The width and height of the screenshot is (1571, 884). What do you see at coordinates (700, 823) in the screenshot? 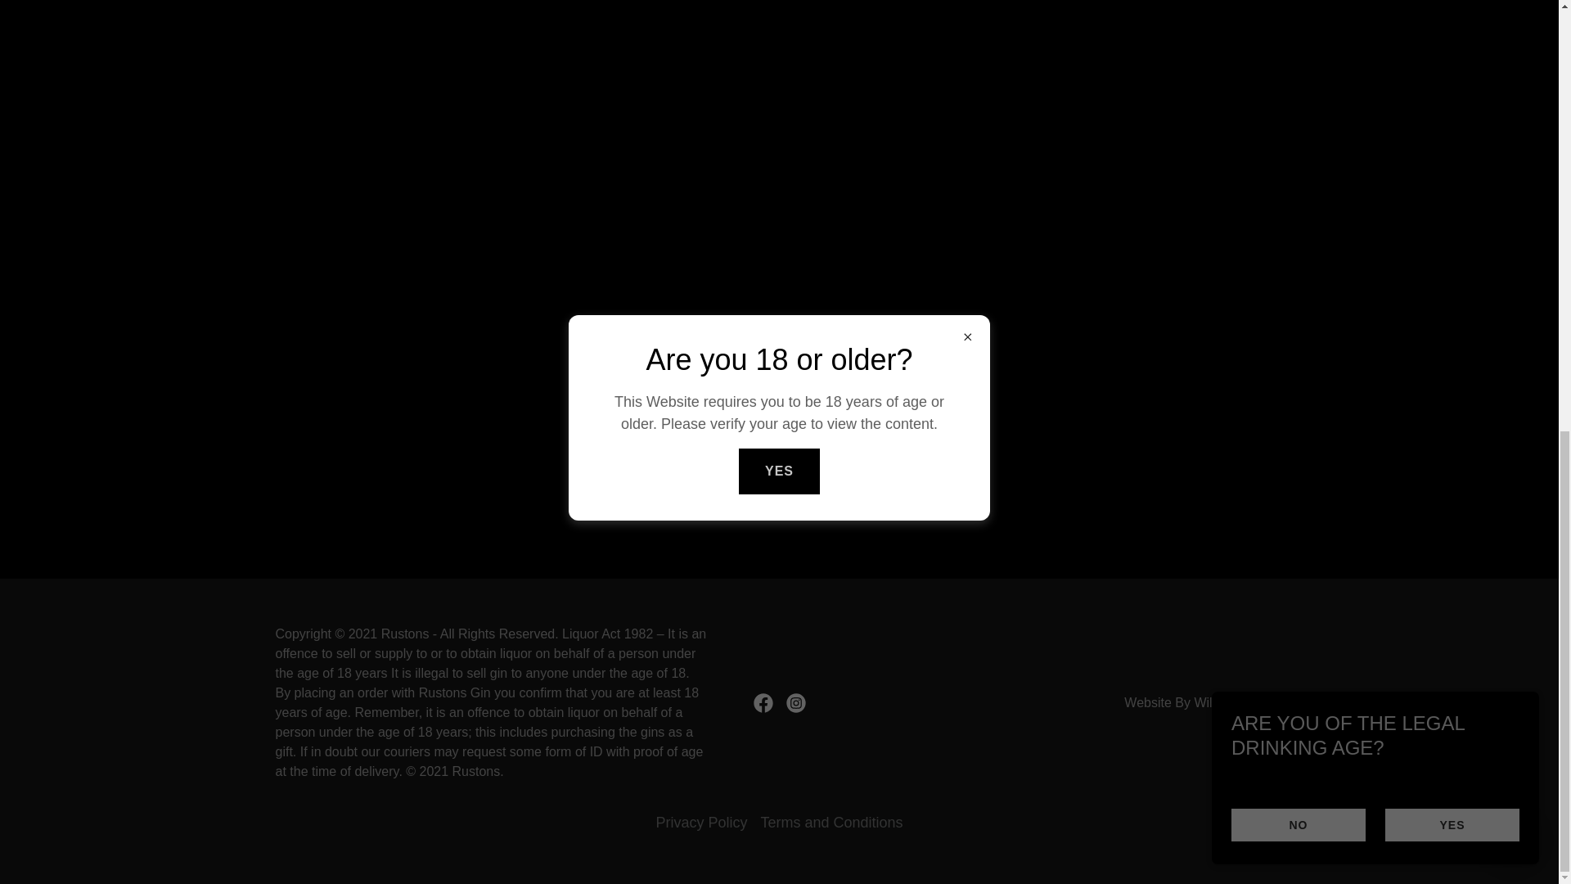
I see `Privacy Policy` at bounding box center [700, 823].